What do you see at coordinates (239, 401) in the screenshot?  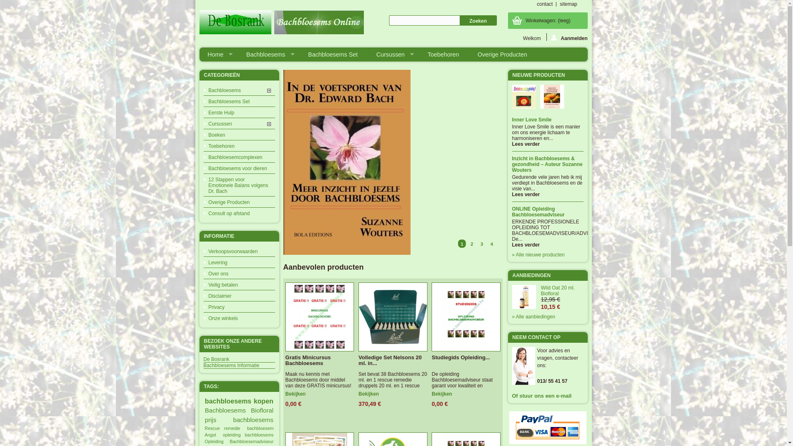 I see `bachbloesems kopen` at bounding box center [239, 401].